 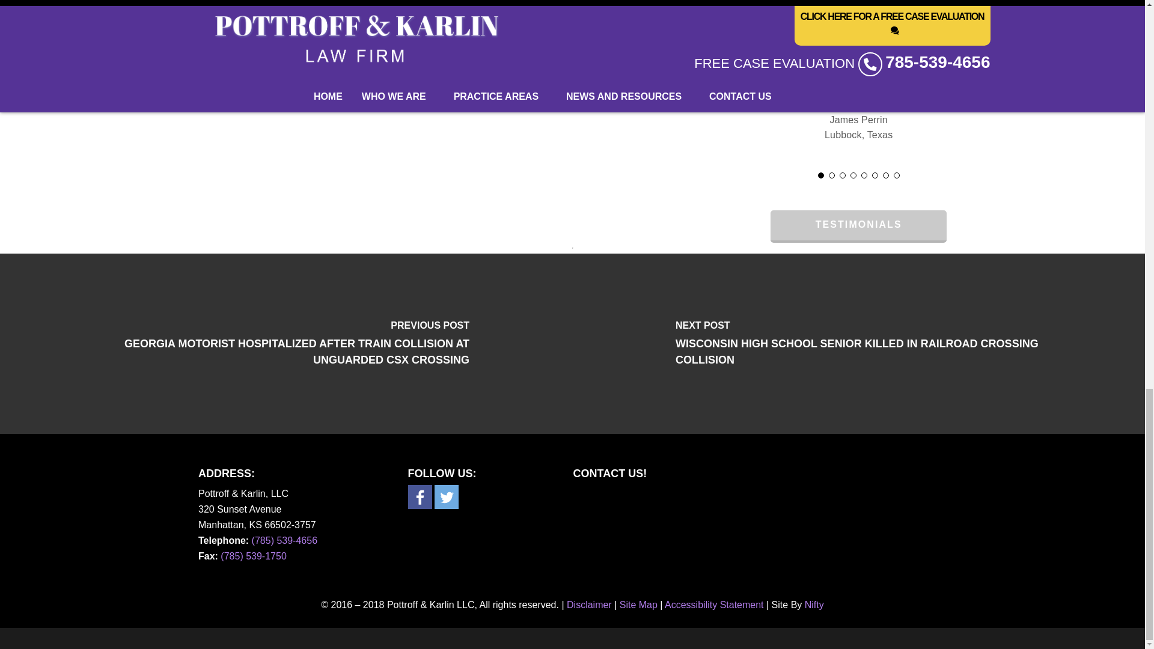 I want to click on Contact form, so click(x=753, y=536).